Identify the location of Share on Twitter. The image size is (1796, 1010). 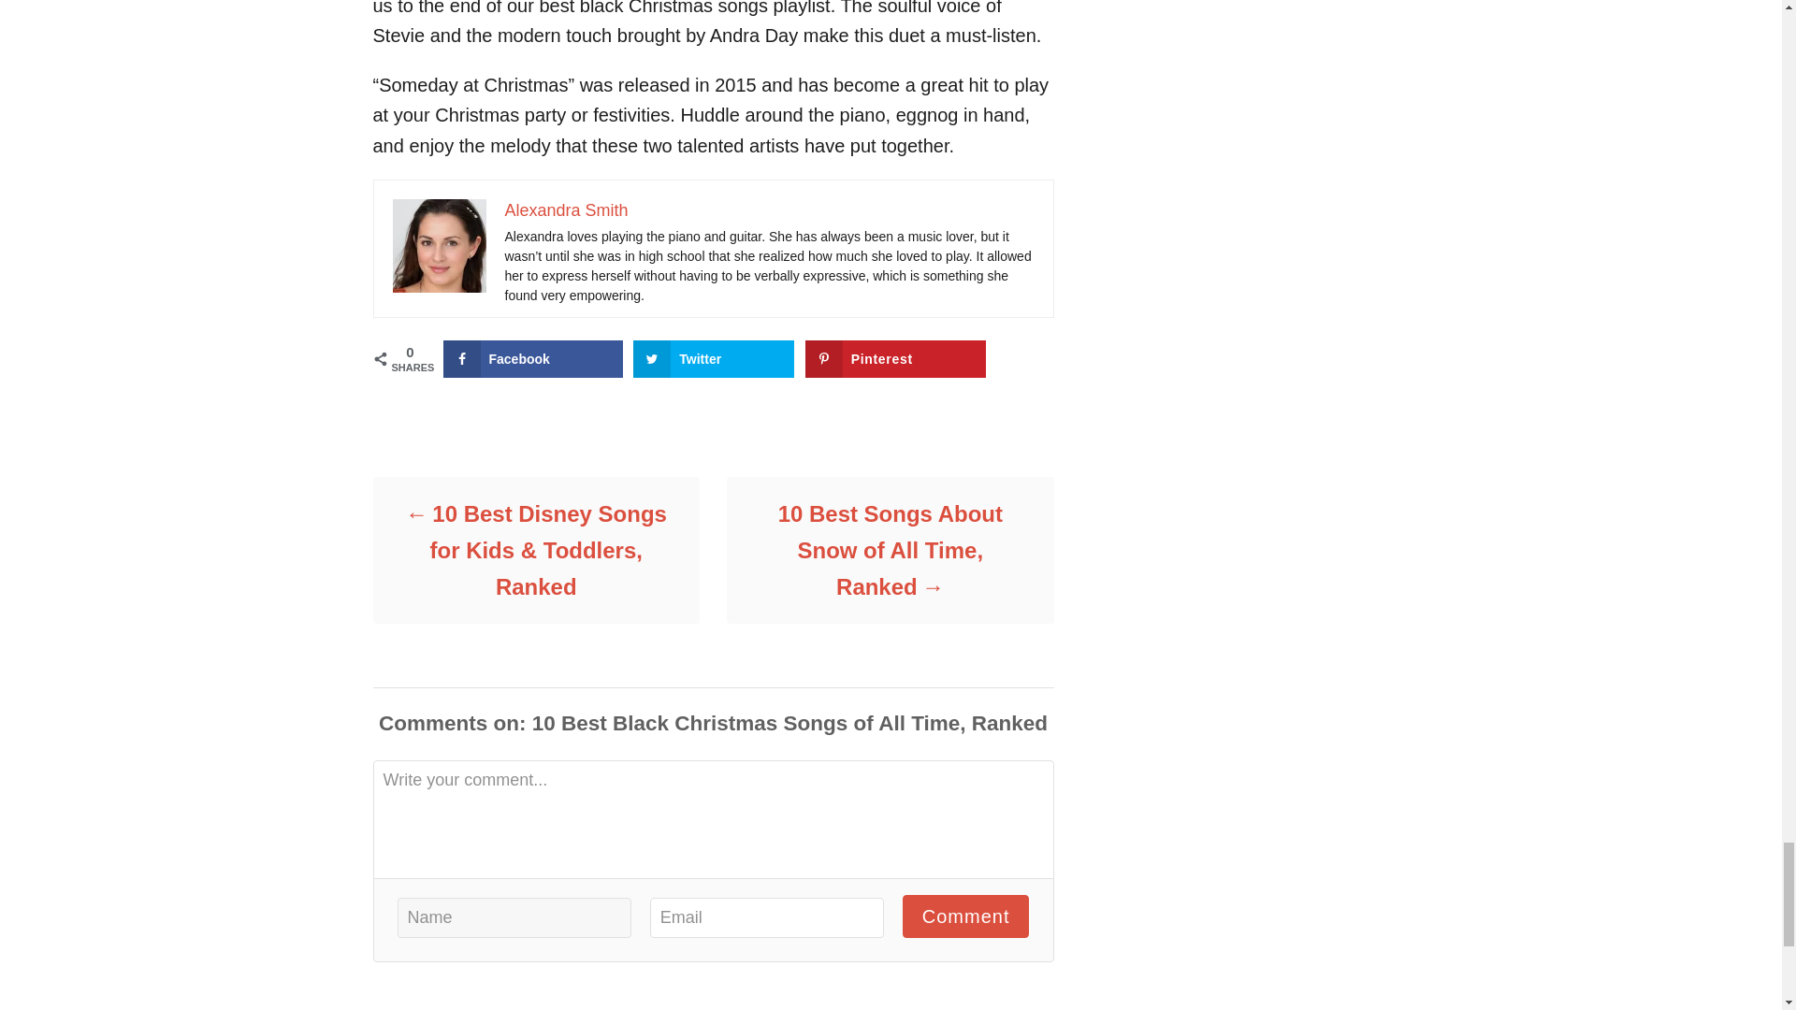
(713, 358).